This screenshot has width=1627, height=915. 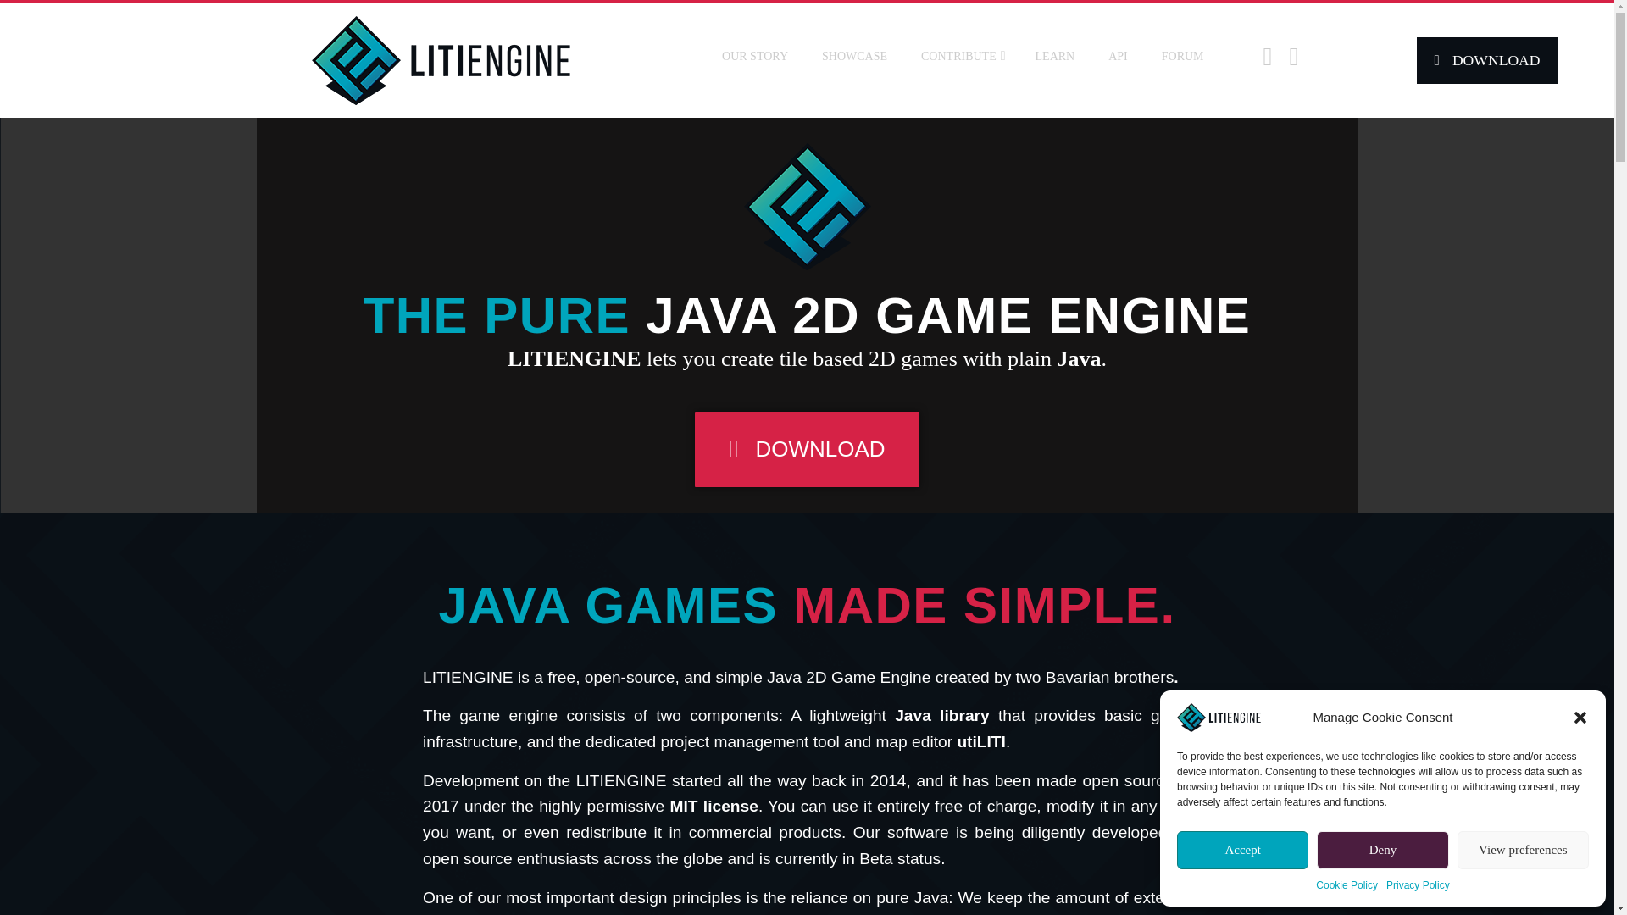 What do you see at coordinates (1056, 56) in the screenshot?
I see `LEARN` at bounding box center [1056, 56].